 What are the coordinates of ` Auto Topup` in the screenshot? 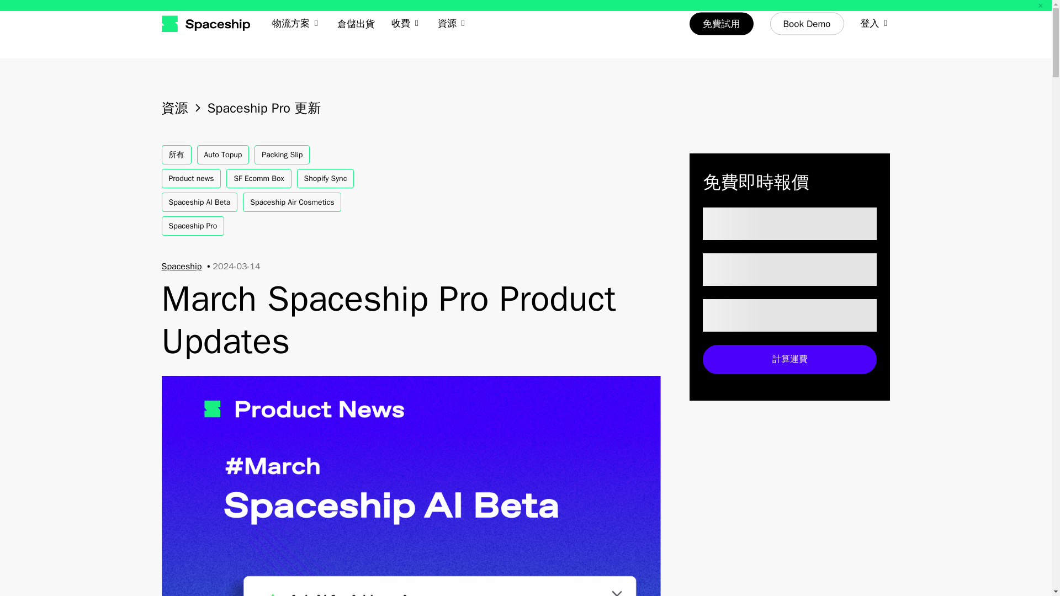 It's located at (222, 155).